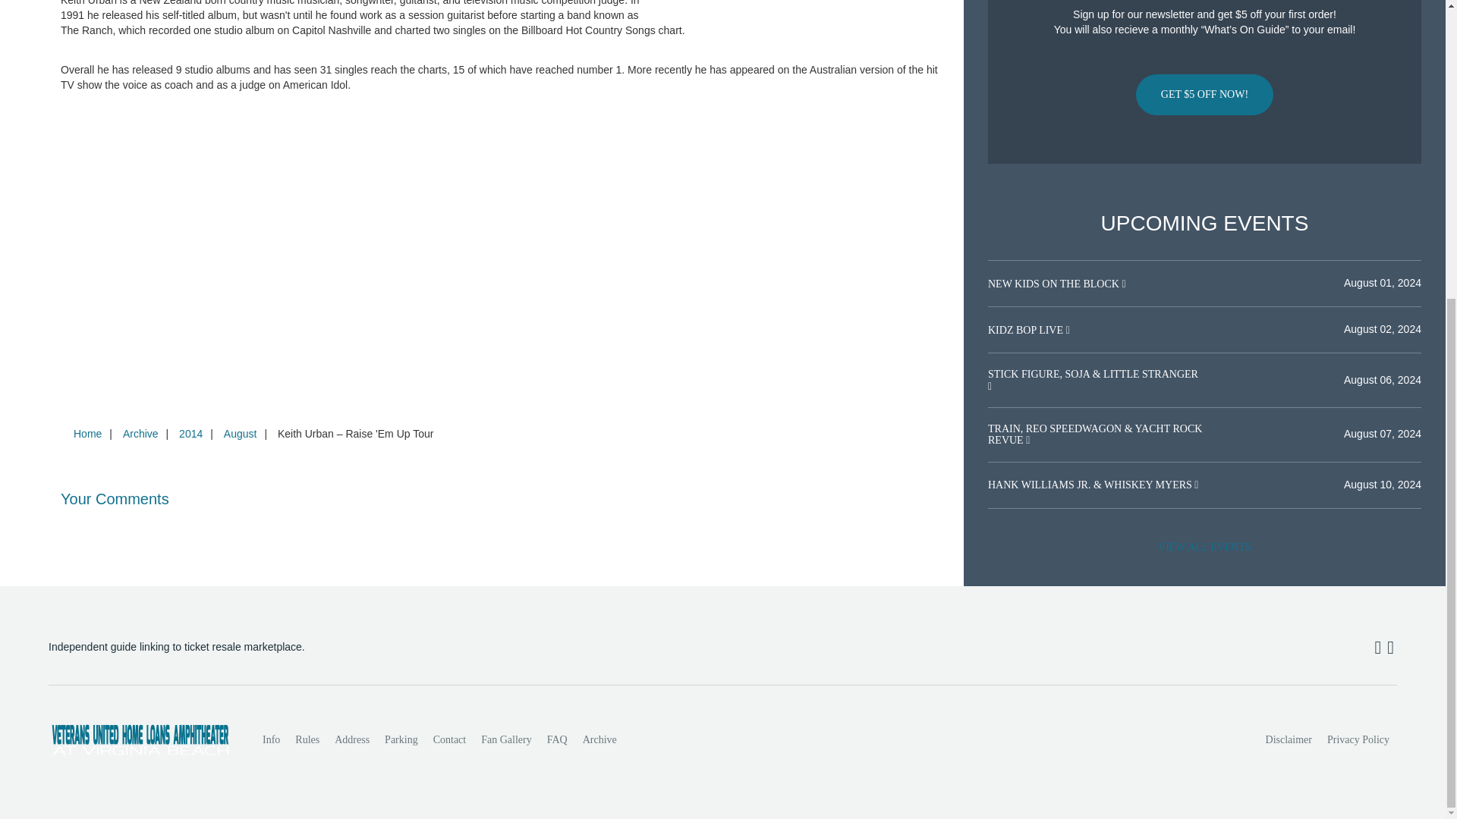  What do you see at coordinates (87, 433) in the screenshot?
I see `Home` at bounding box center [87, 433].